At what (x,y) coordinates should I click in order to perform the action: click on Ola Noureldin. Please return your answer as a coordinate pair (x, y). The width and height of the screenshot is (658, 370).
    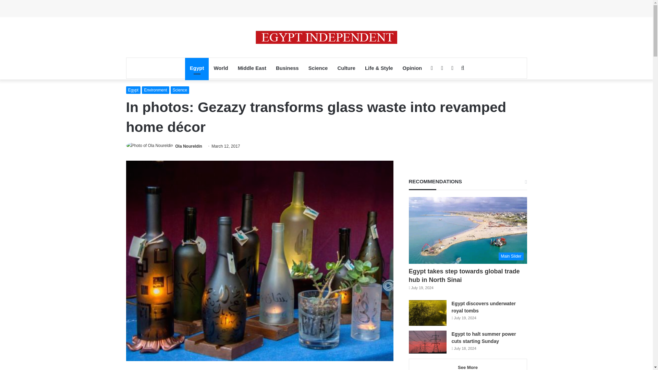
    Looking at the image, I should click on (188, 146).